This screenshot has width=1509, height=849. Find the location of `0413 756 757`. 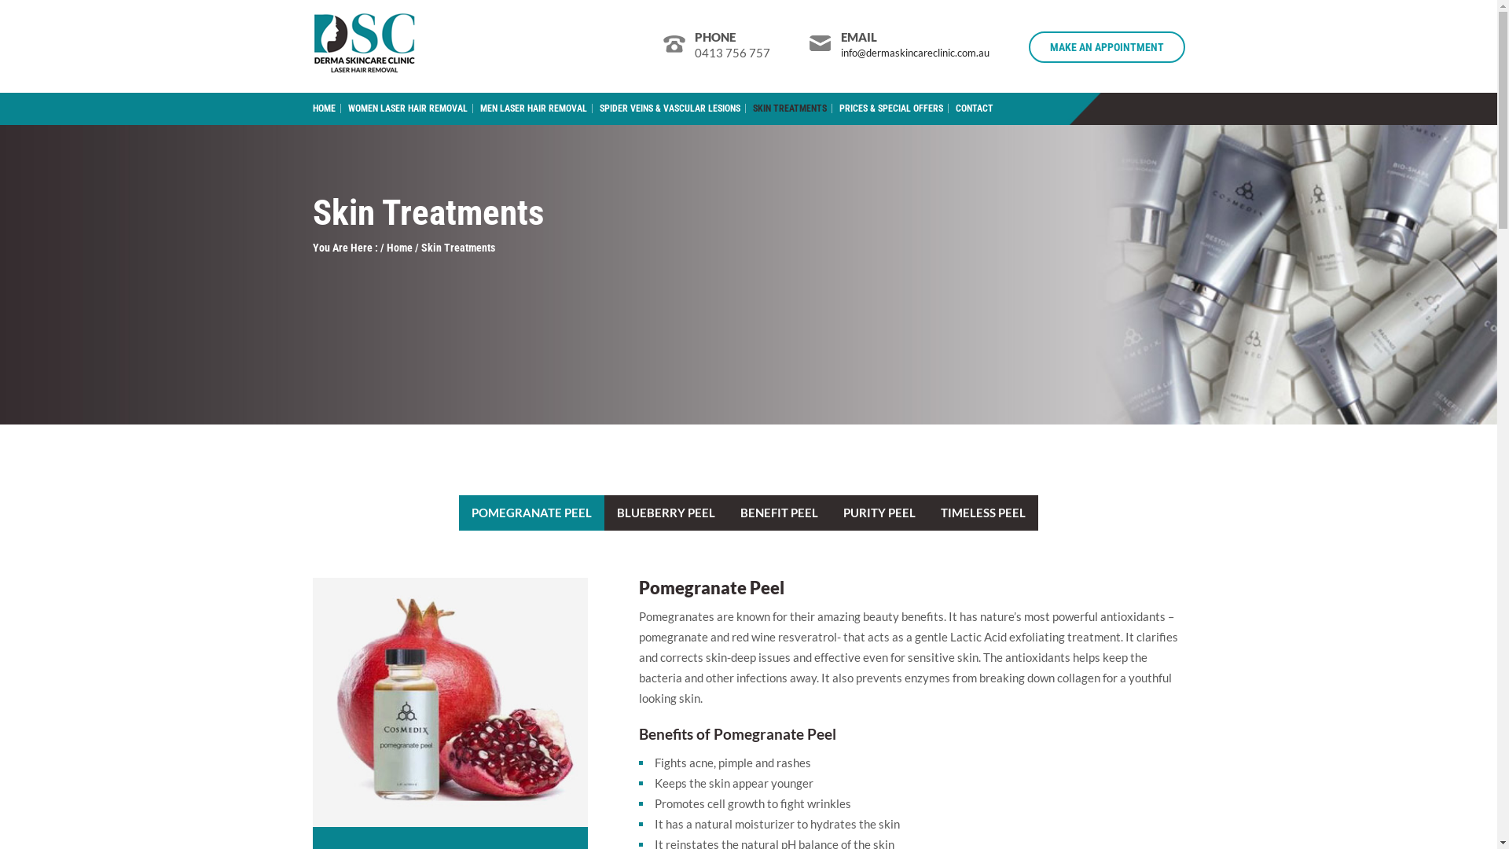

0413 756 757 is located at coordinates (732, 53).